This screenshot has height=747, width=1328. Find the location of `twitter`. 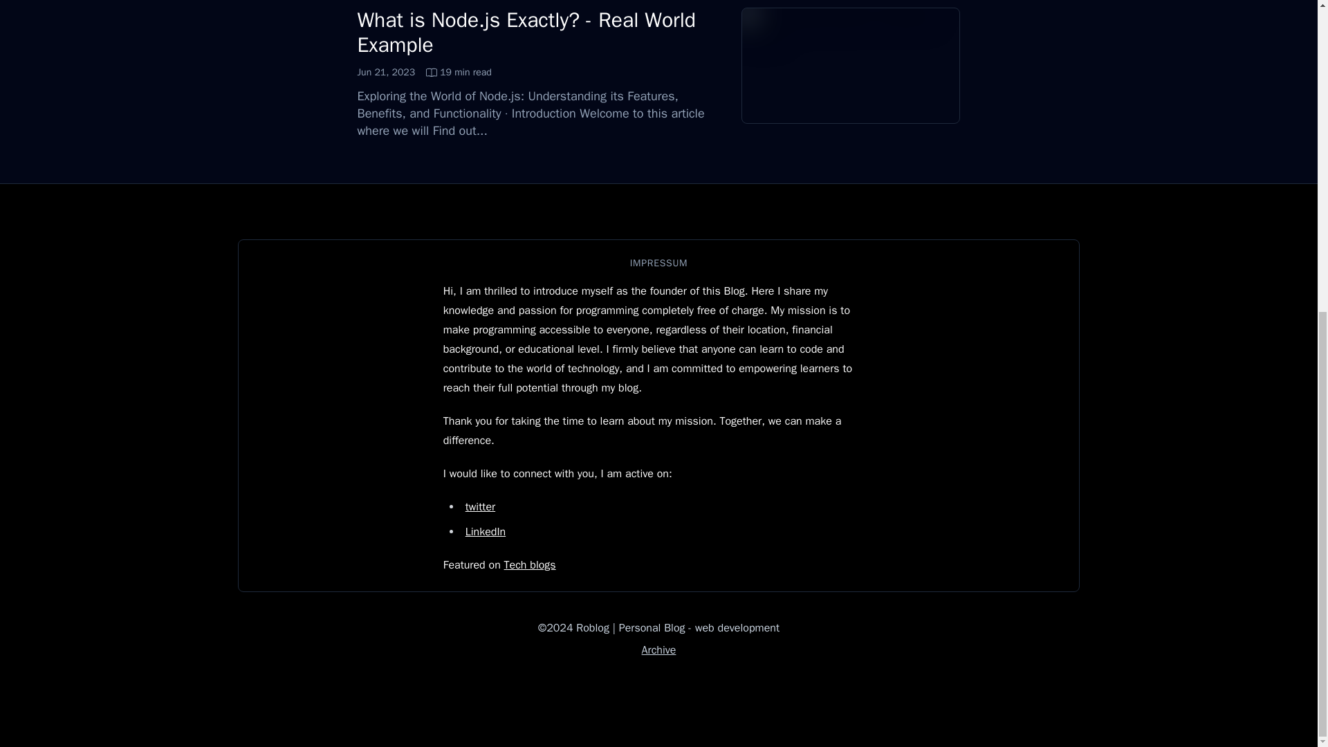

twitter is located at coordinates (526, 32).